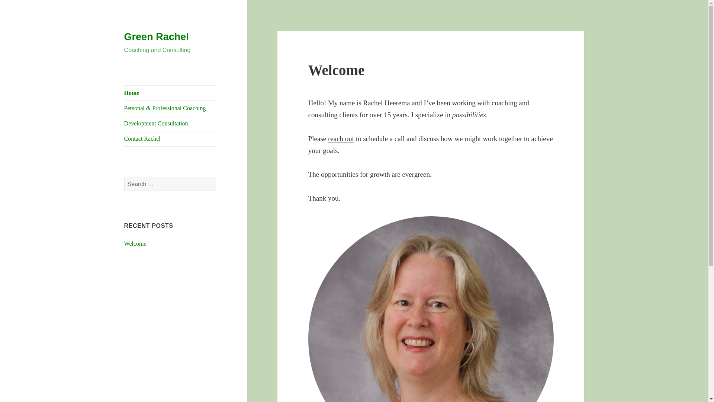 The image size is (714, 402). Describe the element at coordinates (170, 93) in the screenshot. I see `Home` at that location.